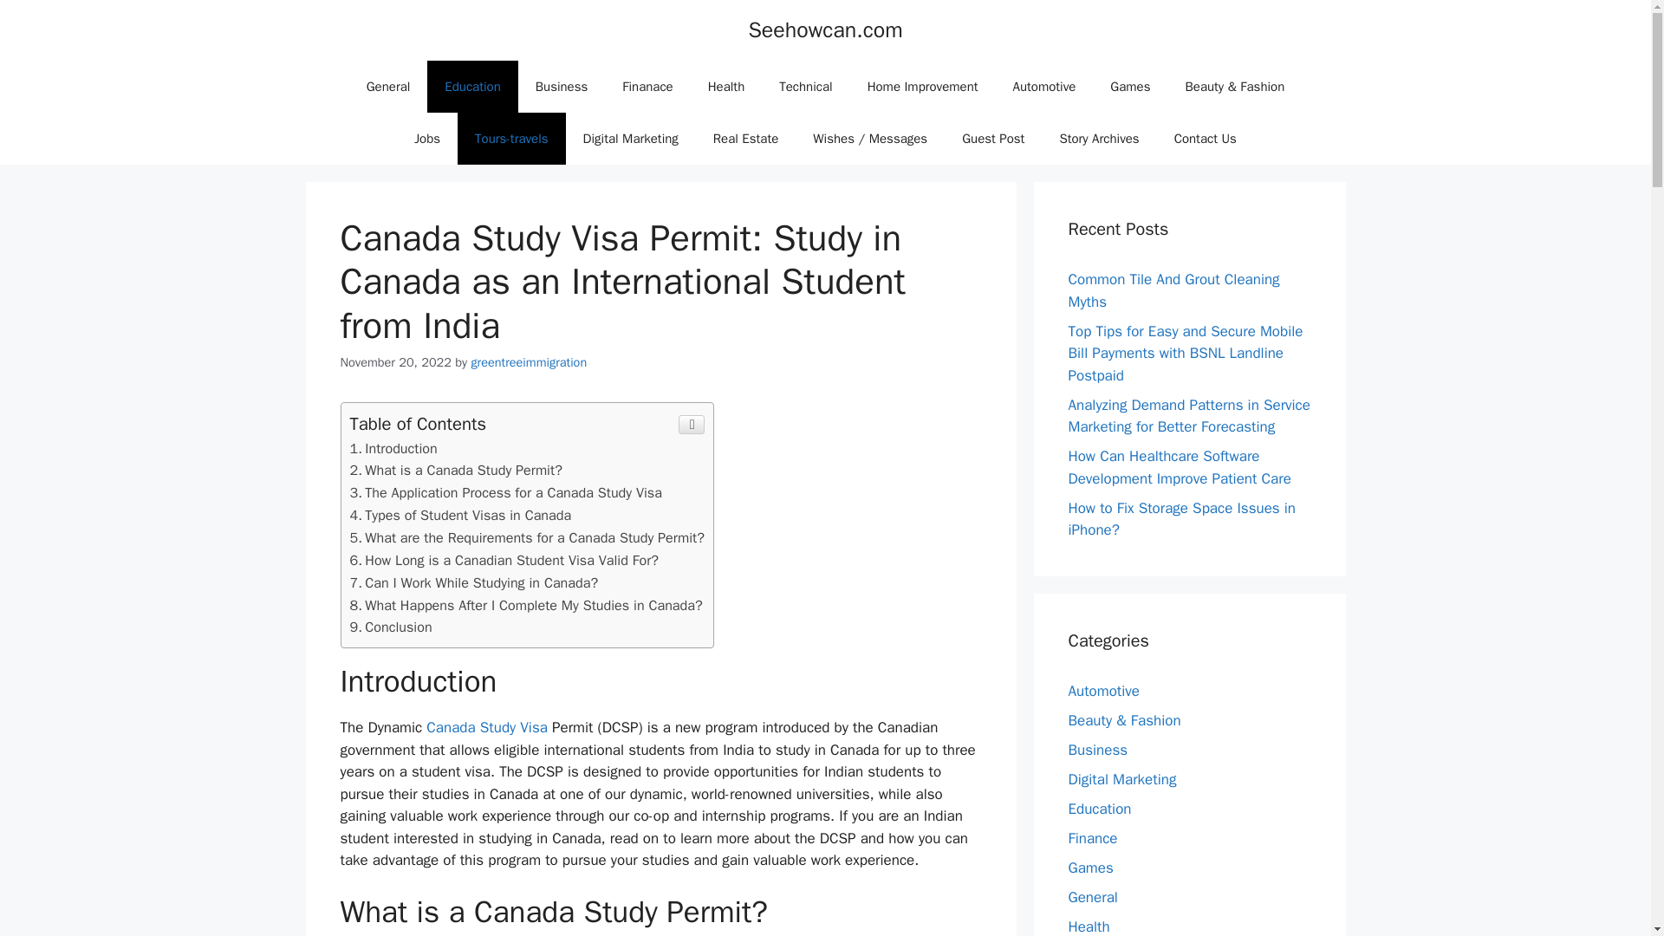 The width and height of the screenshot is (1664, 936). Describe the element at coordinates (472, 87) in the screenshot. I see `Education` at that location.